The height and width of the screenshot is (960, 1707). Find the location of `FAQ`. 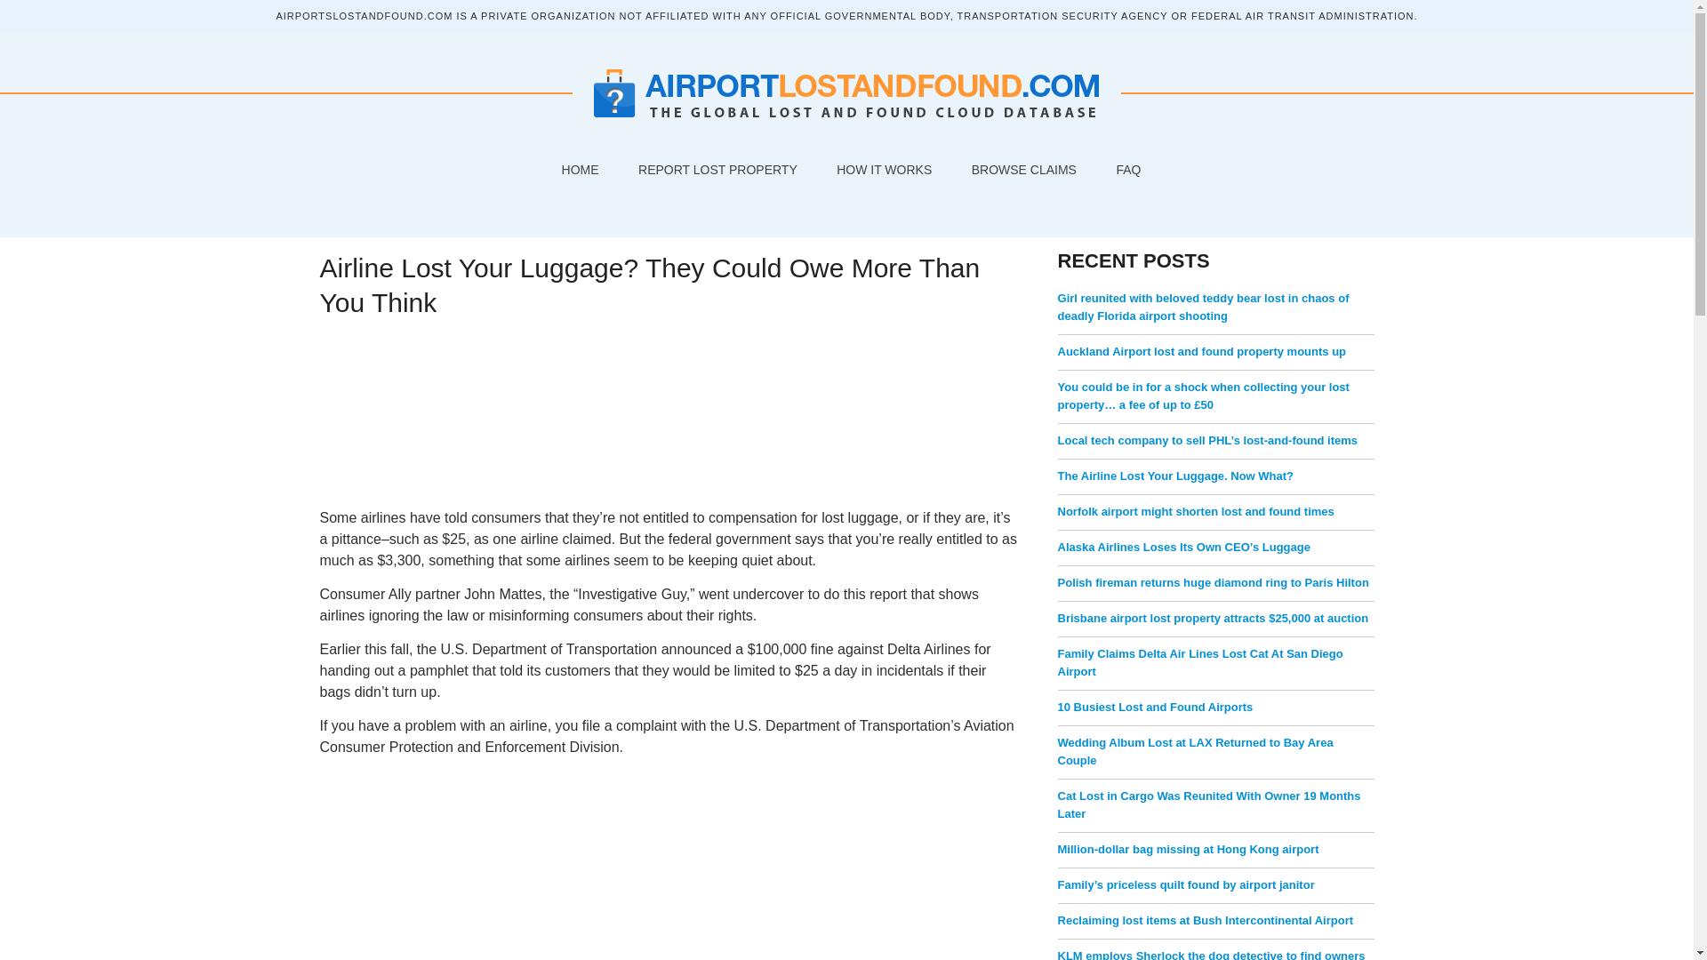

FAQ is located at coordinates (1123, 169).